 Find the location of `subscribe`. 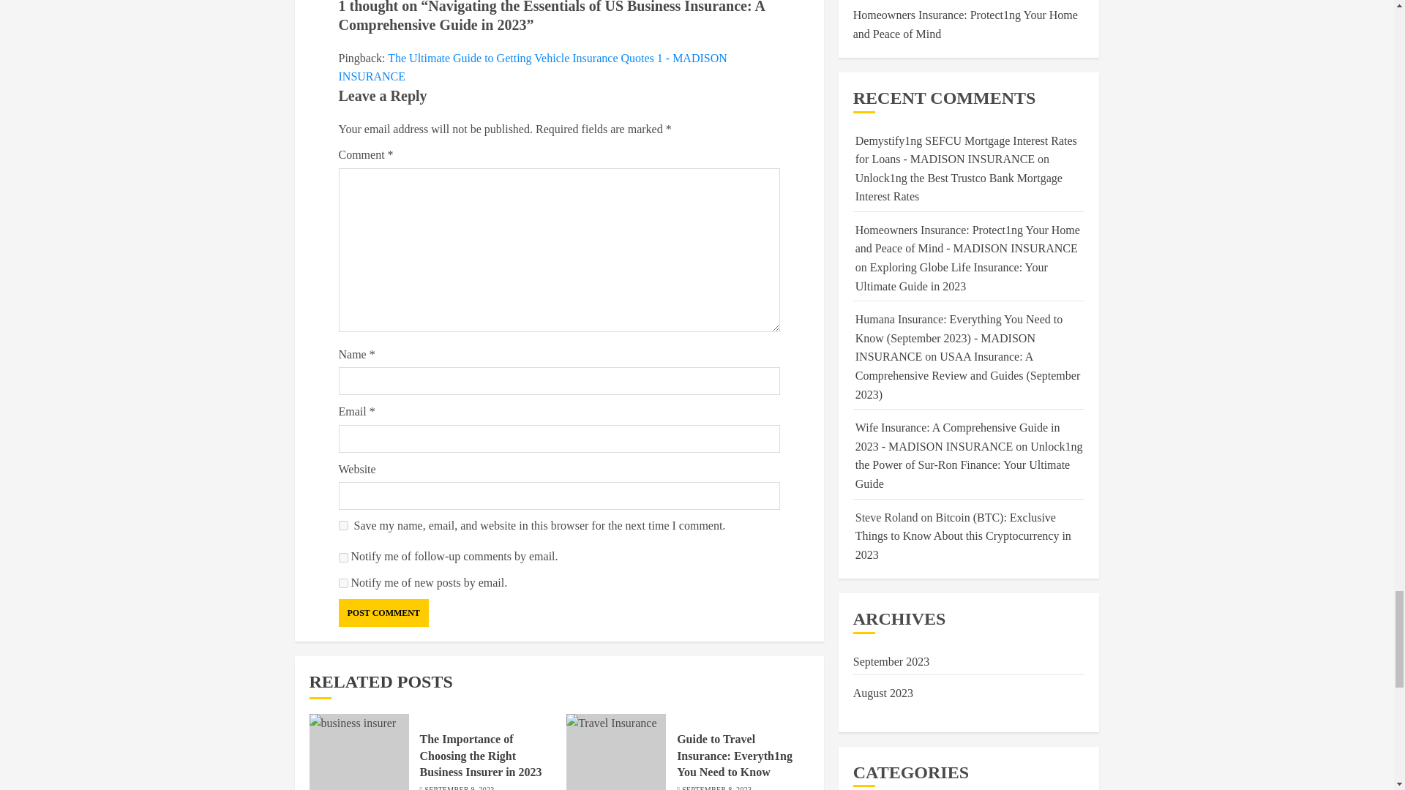

subscribe is located at coordinates (342, 582).